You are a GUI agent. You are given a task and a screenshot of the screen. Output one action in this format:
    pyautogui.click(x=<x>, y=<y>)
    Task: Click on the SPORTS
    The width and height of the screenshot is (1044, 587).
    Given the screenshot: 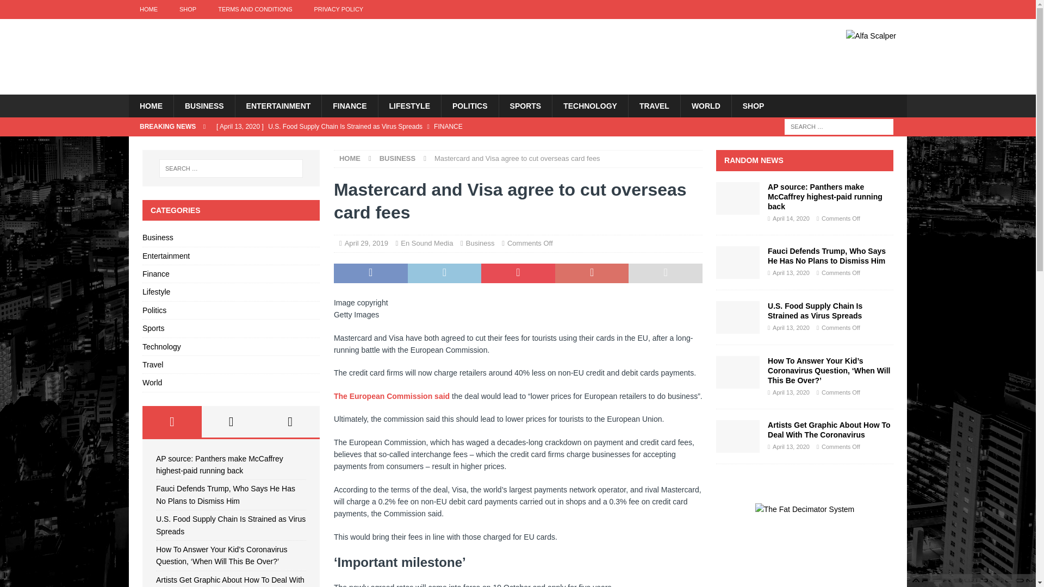 What is the action you would take?
    pyautogui.click(x=525, y=105)
    